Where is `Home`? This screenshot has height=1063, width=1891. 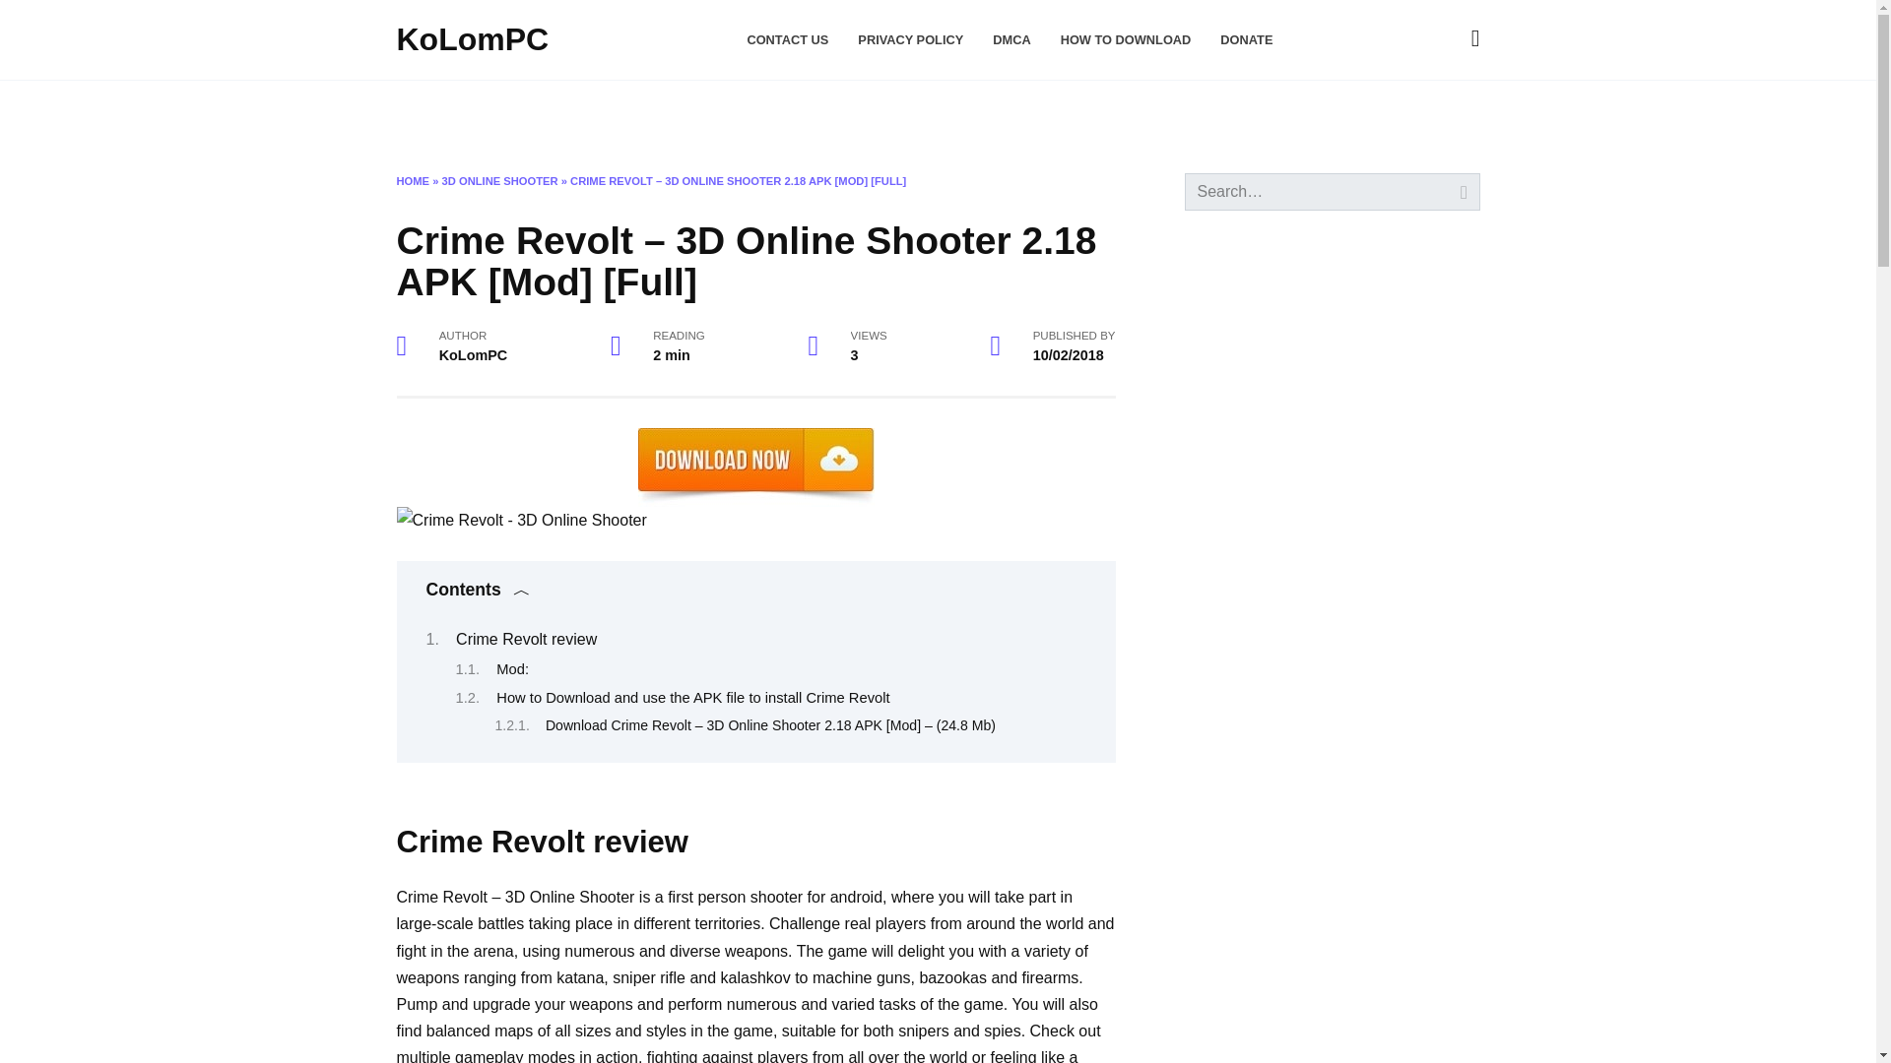 Home is located at coordinates (422, 112).